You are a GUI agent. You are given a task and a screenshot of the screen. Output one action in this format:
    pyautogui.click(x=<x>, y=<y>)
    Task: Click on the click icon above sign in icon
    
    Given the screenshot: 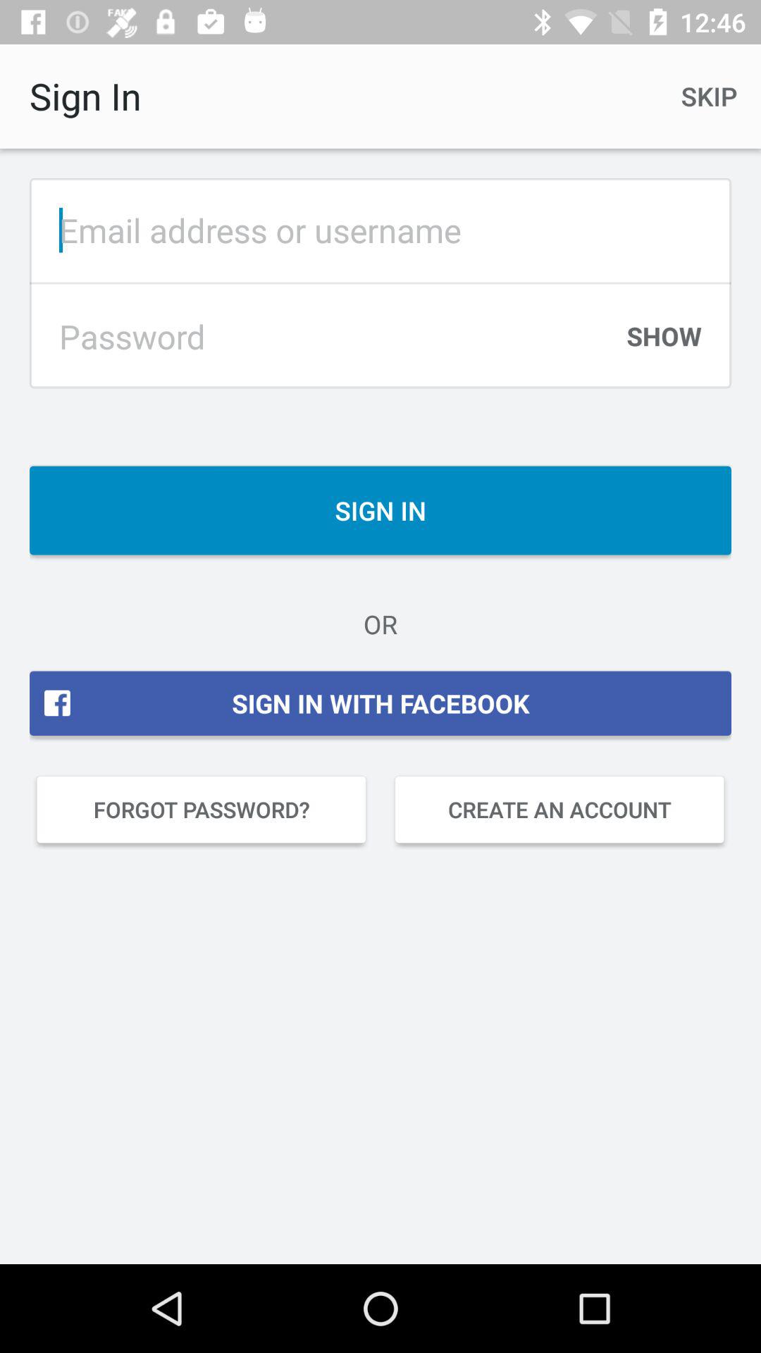 What is the action you would take?
    pyautogui.click(x=664, y=343)
    